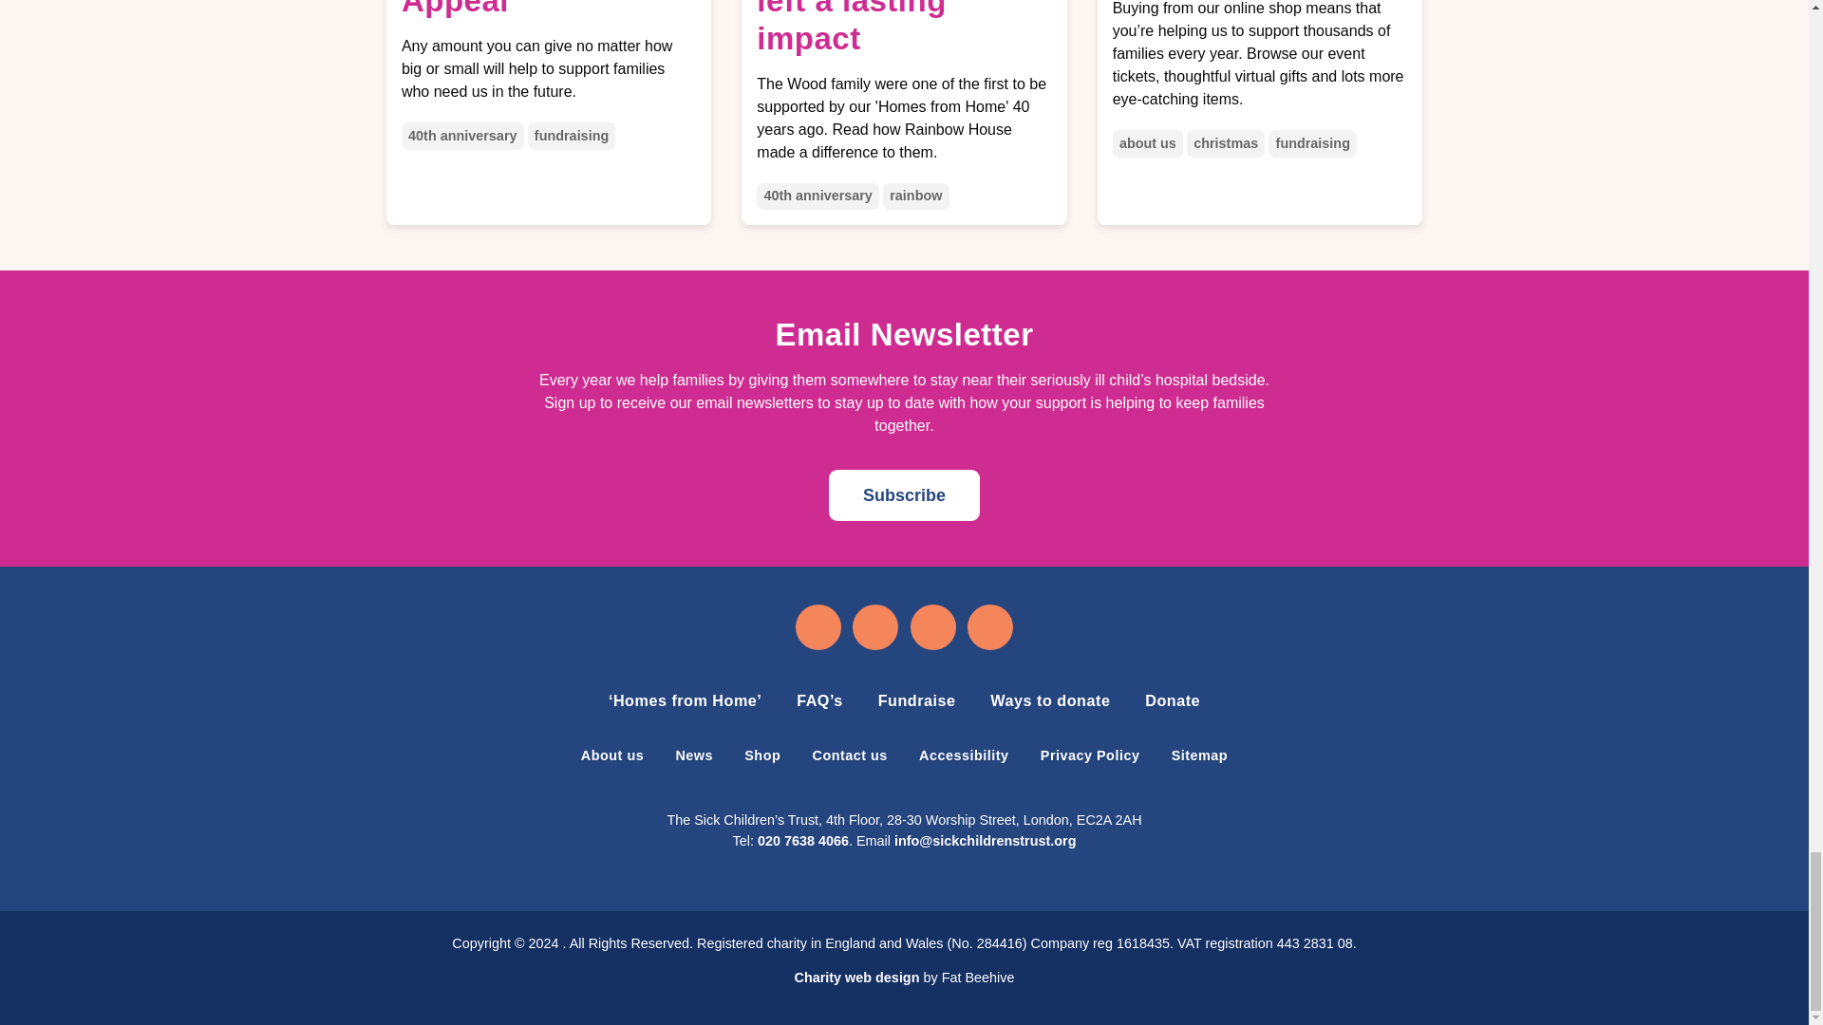 The image size is (1823, 1025). Describe the element at coordinates (934, 626) in the screenshot. I see `Twitter` at that location.